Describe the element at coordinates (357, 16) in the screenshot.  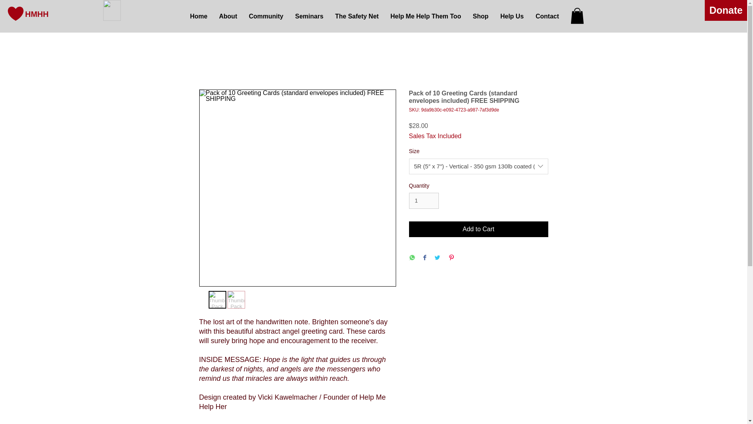
I see `The Safety Net` at that location.